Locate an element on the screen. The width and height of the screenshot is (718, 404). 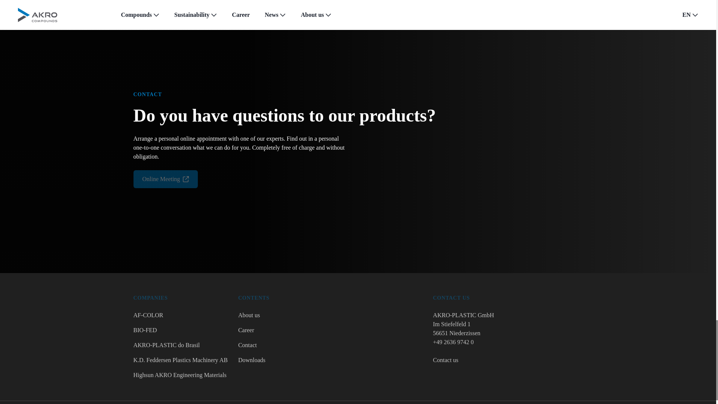
Downloads is located at coordinates (254, 360).